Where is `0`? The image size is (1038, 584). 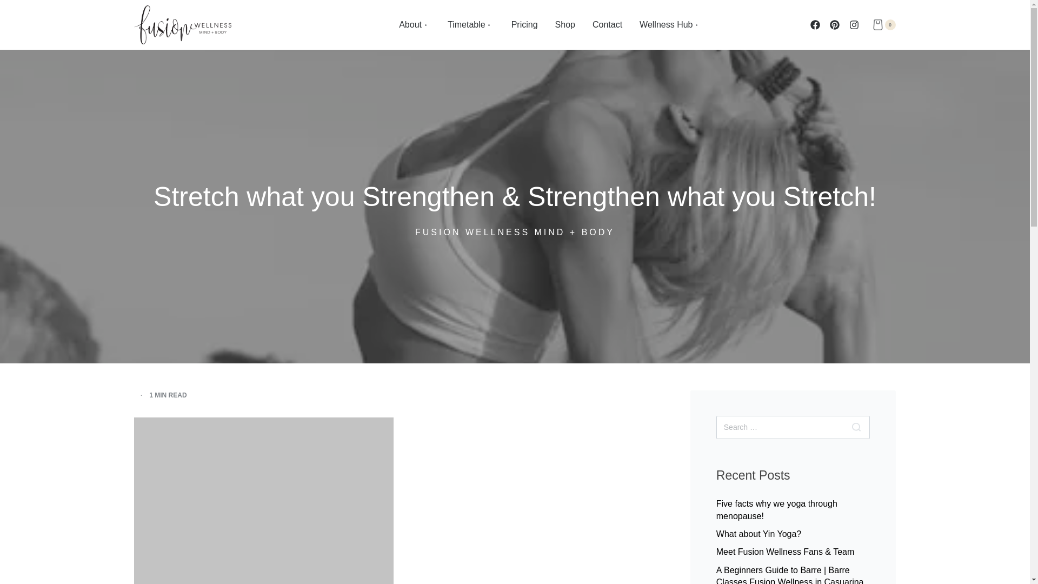
0 is located at coordinates (883, 25).